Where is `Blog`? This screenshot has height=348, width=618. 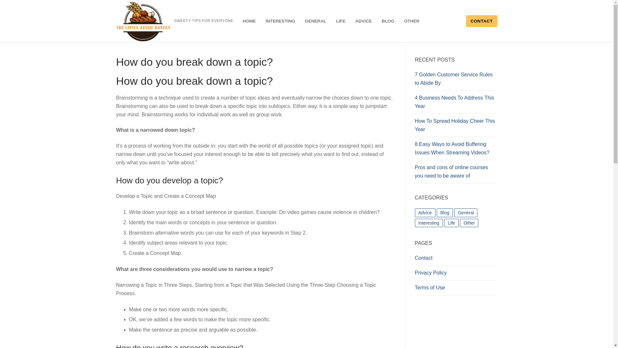 Blog is located at coordinates (445, 213).